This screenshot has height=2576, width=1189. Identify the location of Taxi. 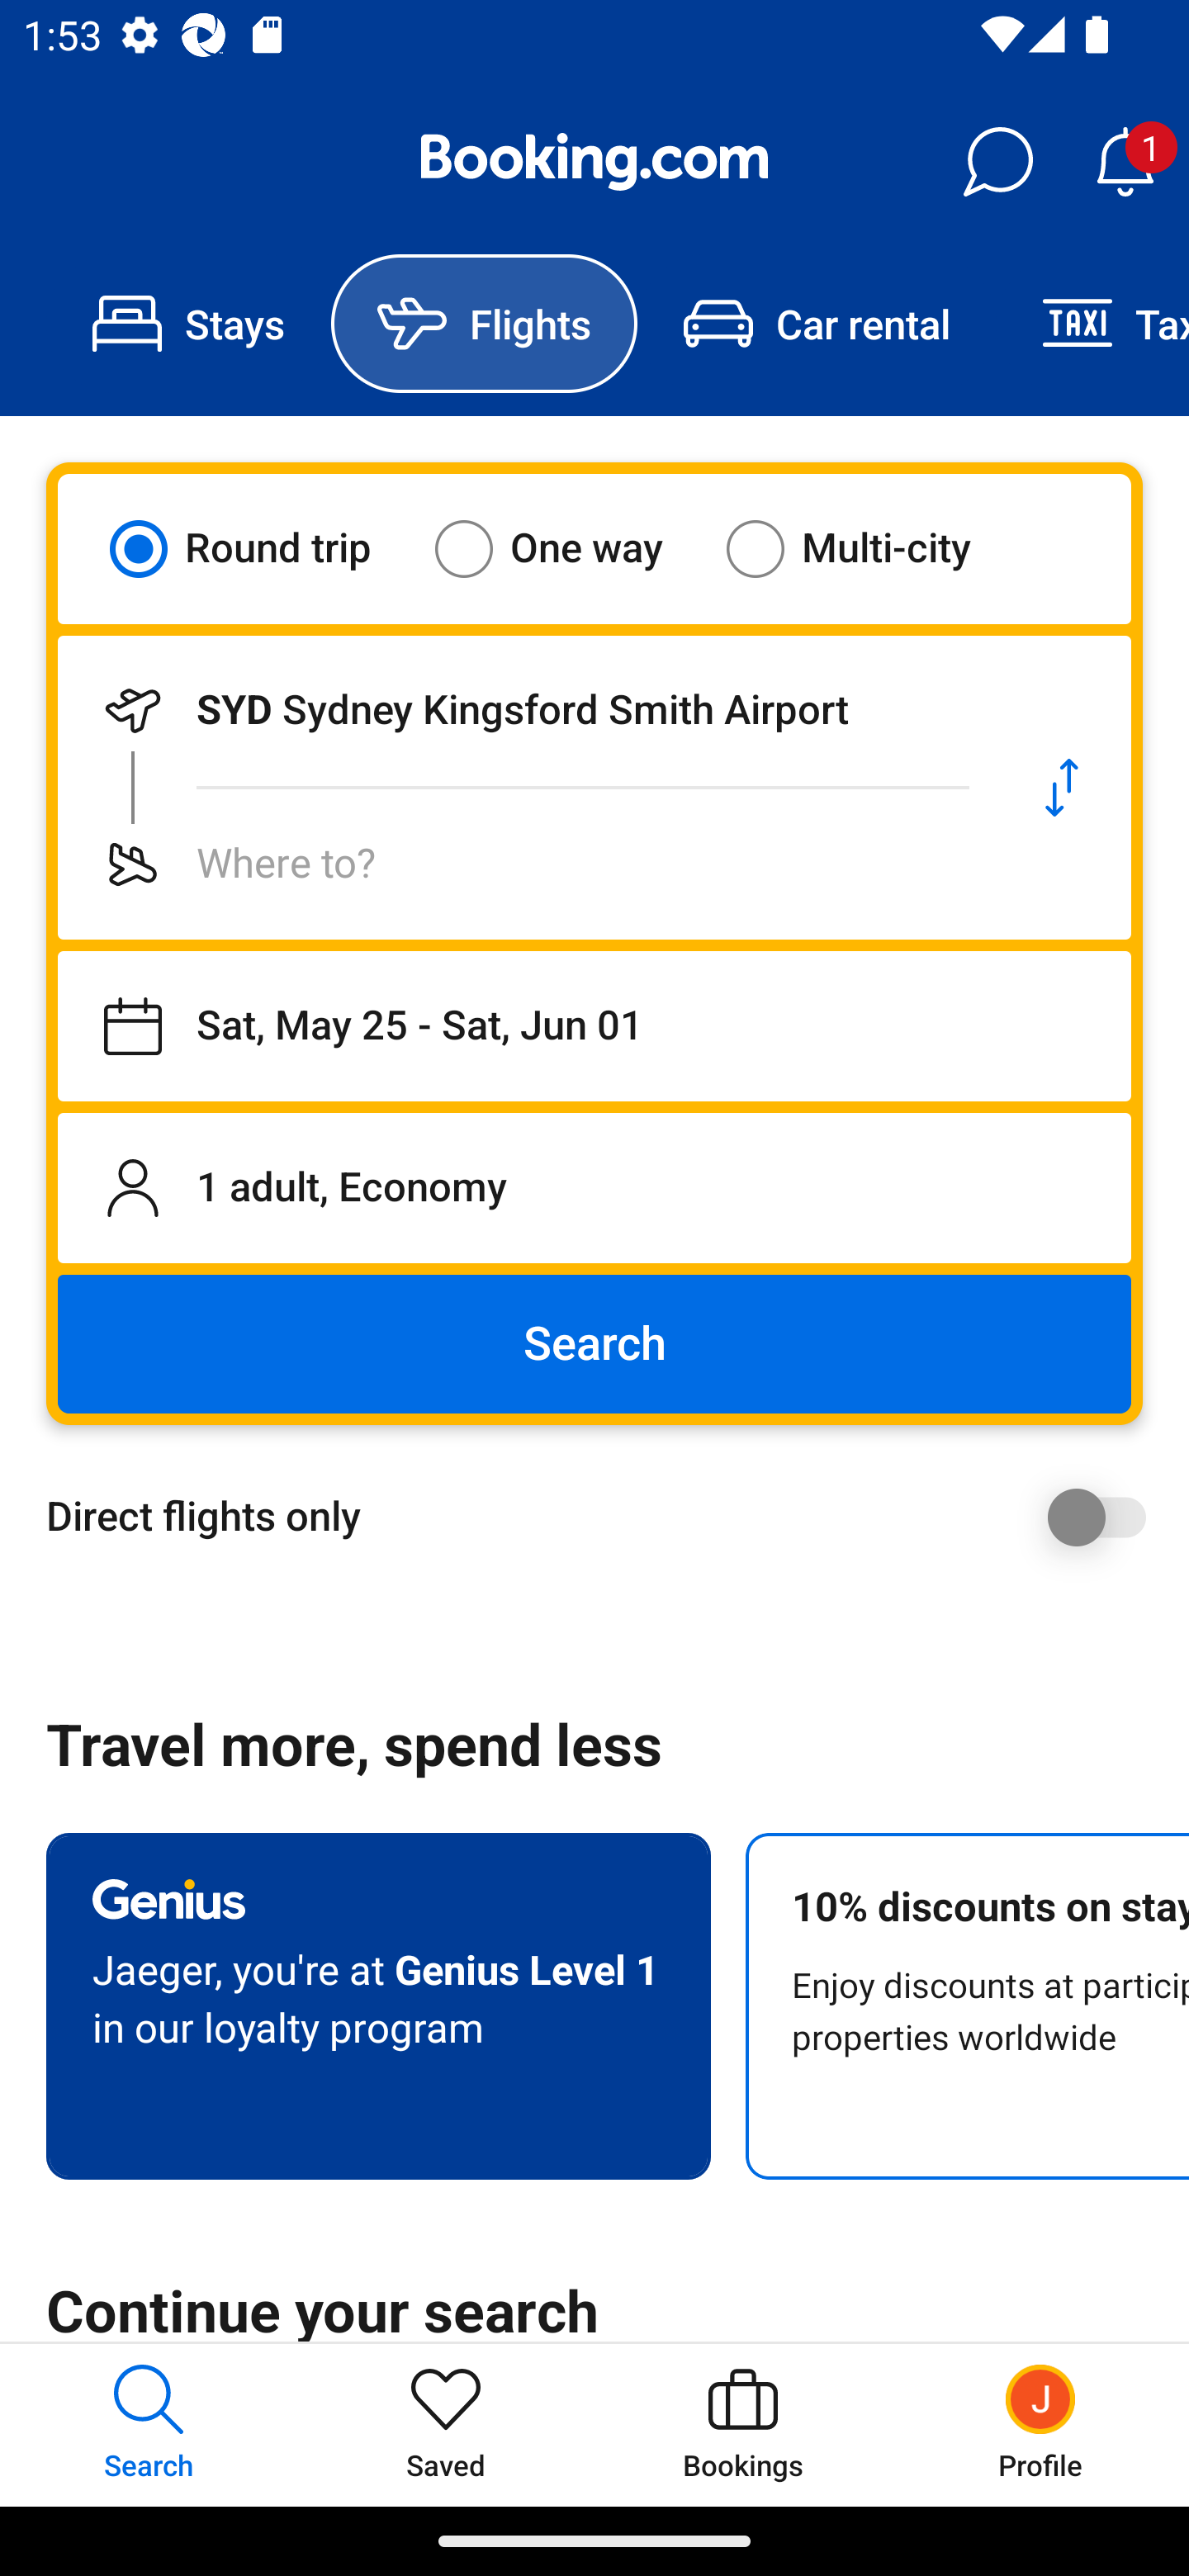
(1092, 324).